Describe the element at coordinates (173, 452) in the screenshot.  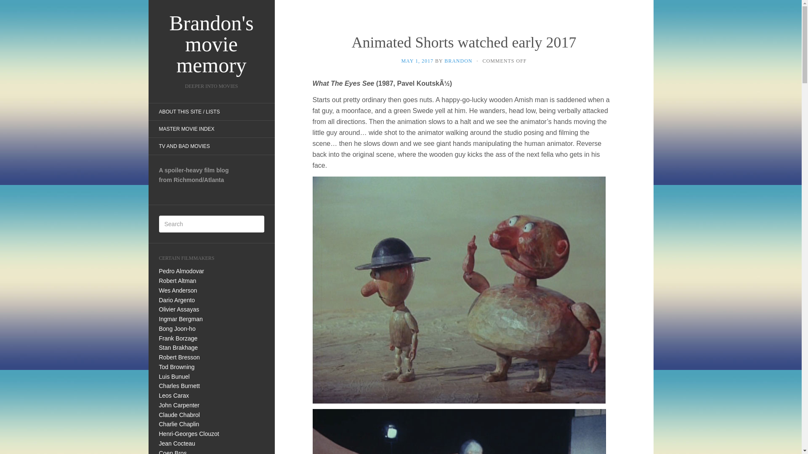
I see `Coen Bros.` at that location.